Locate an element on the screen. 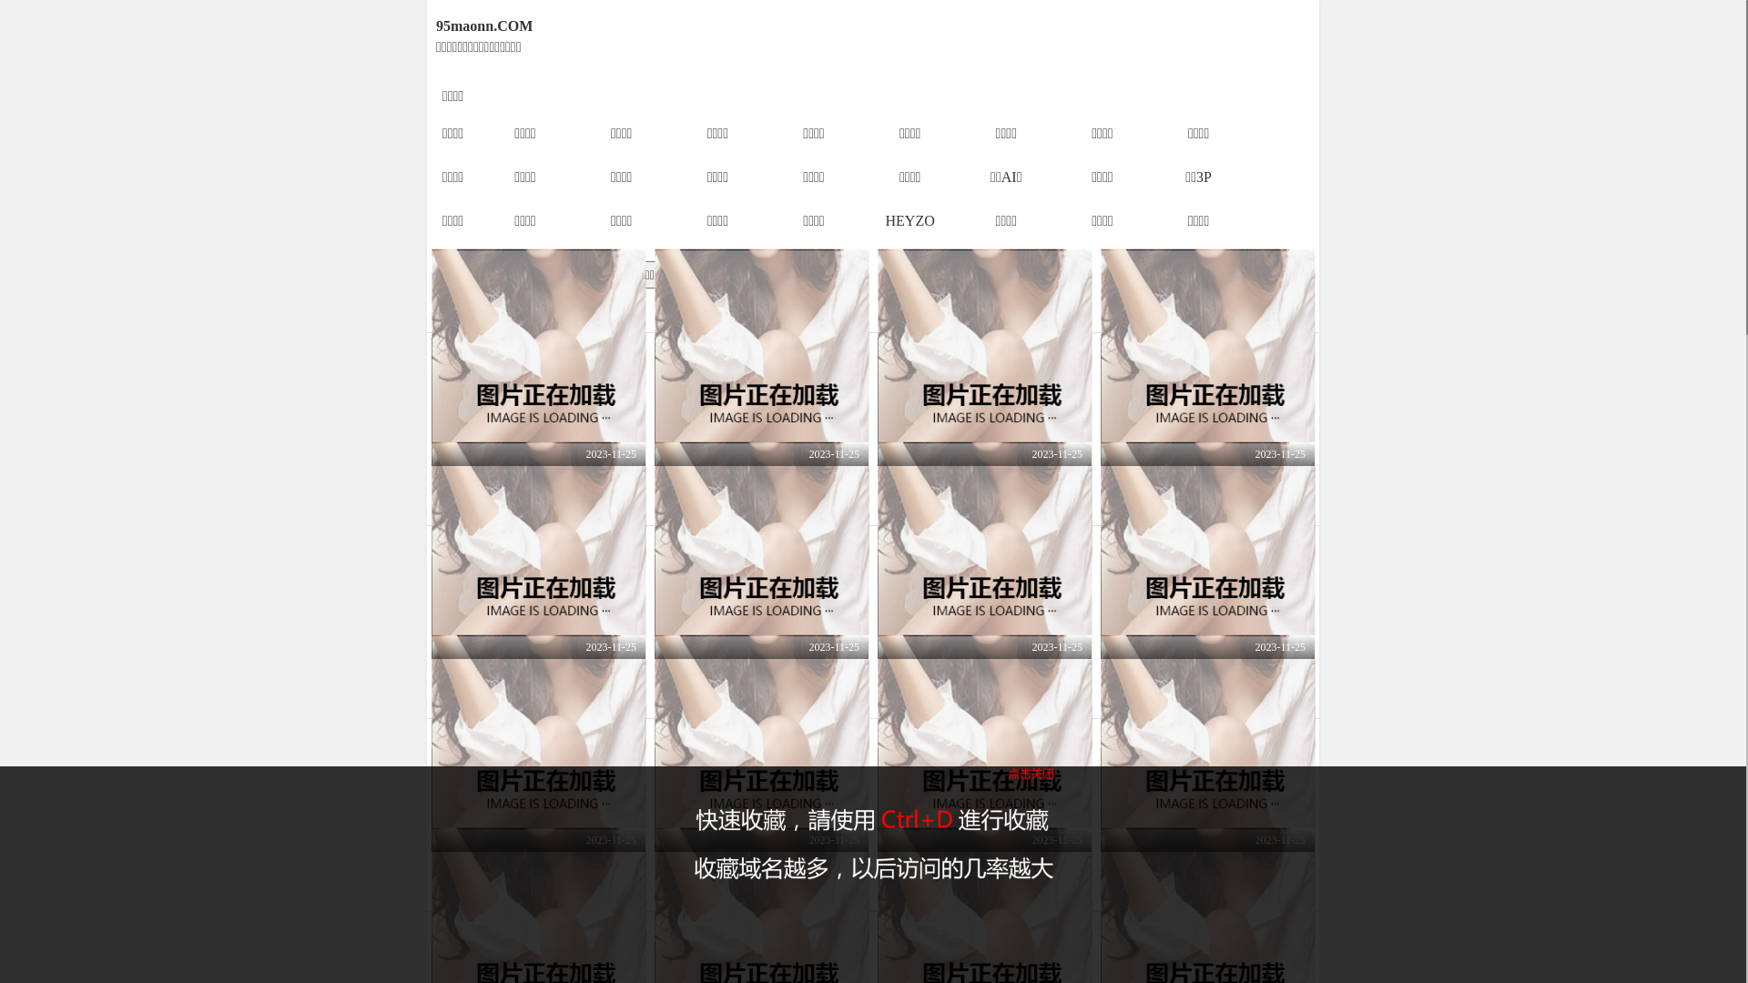  2023-11-25 is located at coordinates (761, 788).